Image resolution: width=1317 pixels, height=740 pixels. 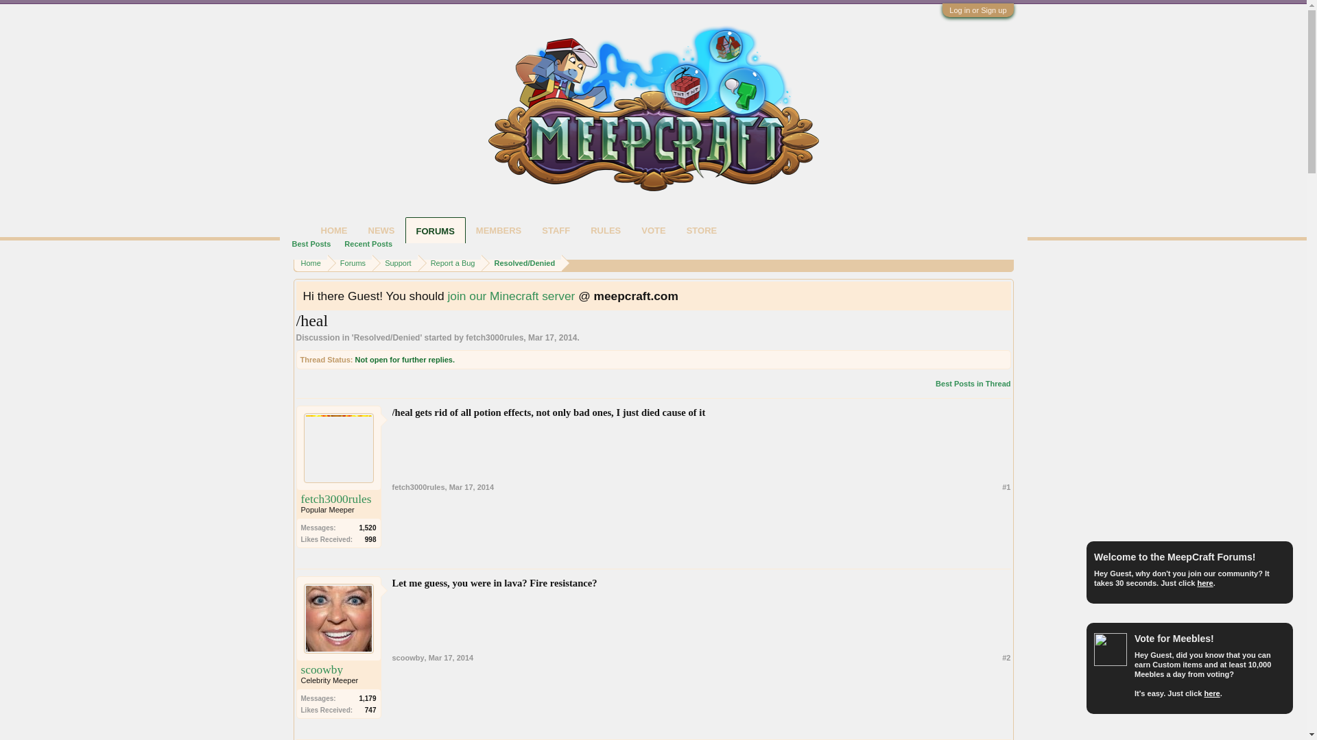 What do you see at coordinates (450, 263) in the screenshot?
I see `Report a Bug` at bounding box center [450, 263].